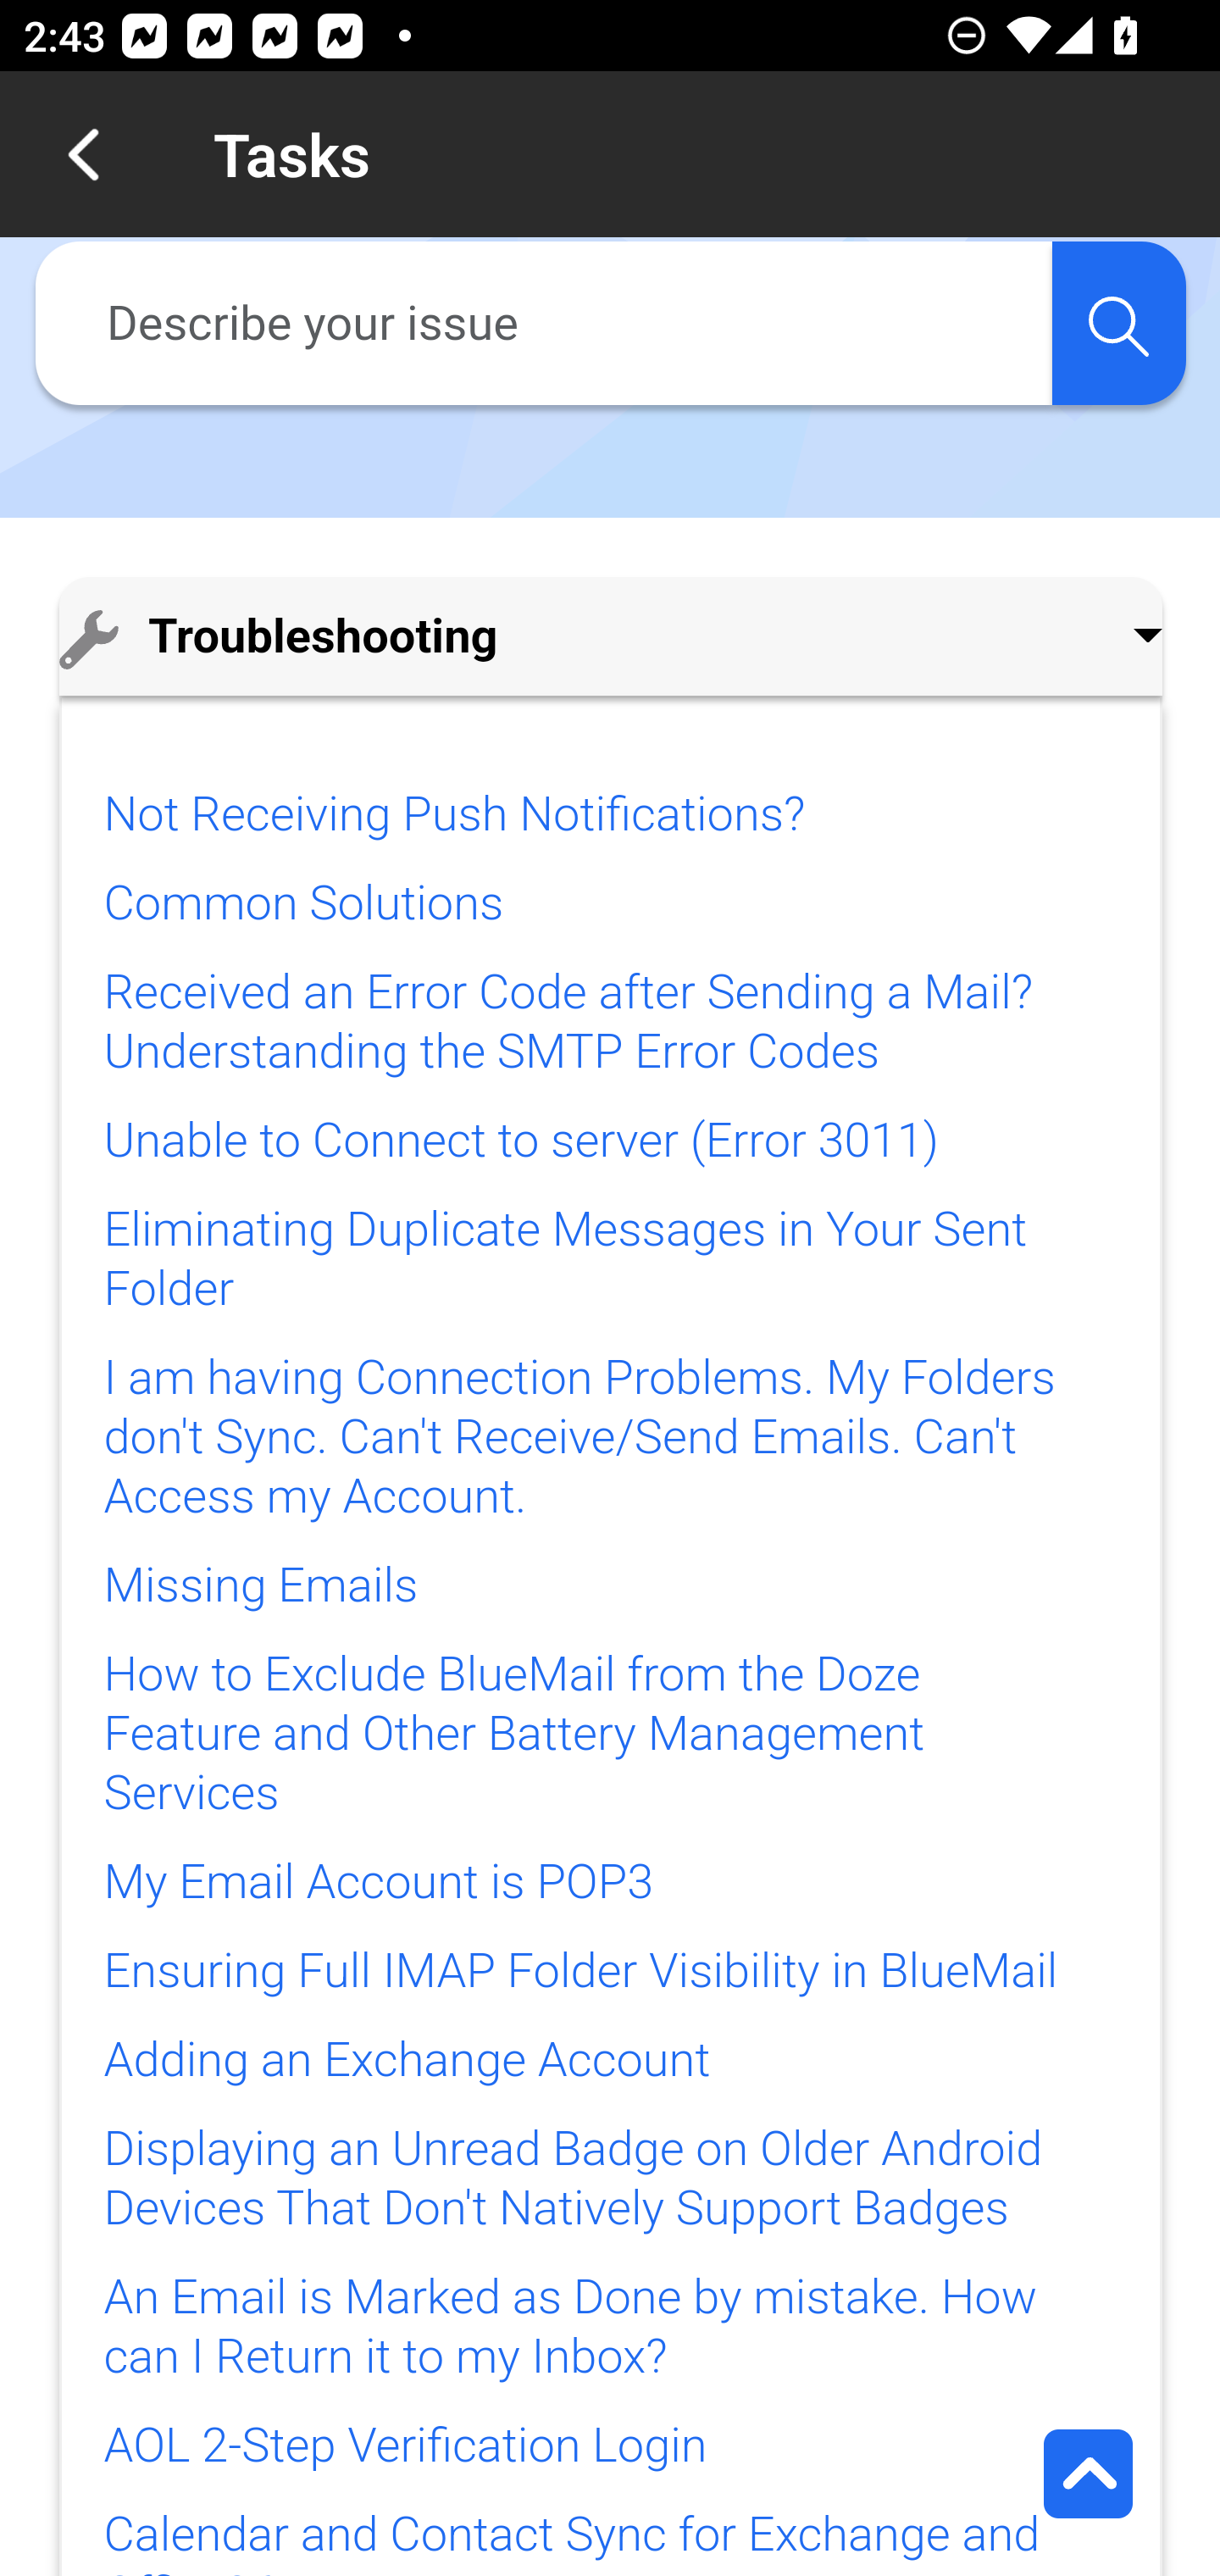 This screenshot has height=2576, width=1220. What do you see at coordinates (520, 1142) in the screenshot?
I see `Unable to Connect to server (Error 3011)` at bounding box center [520, 1142].